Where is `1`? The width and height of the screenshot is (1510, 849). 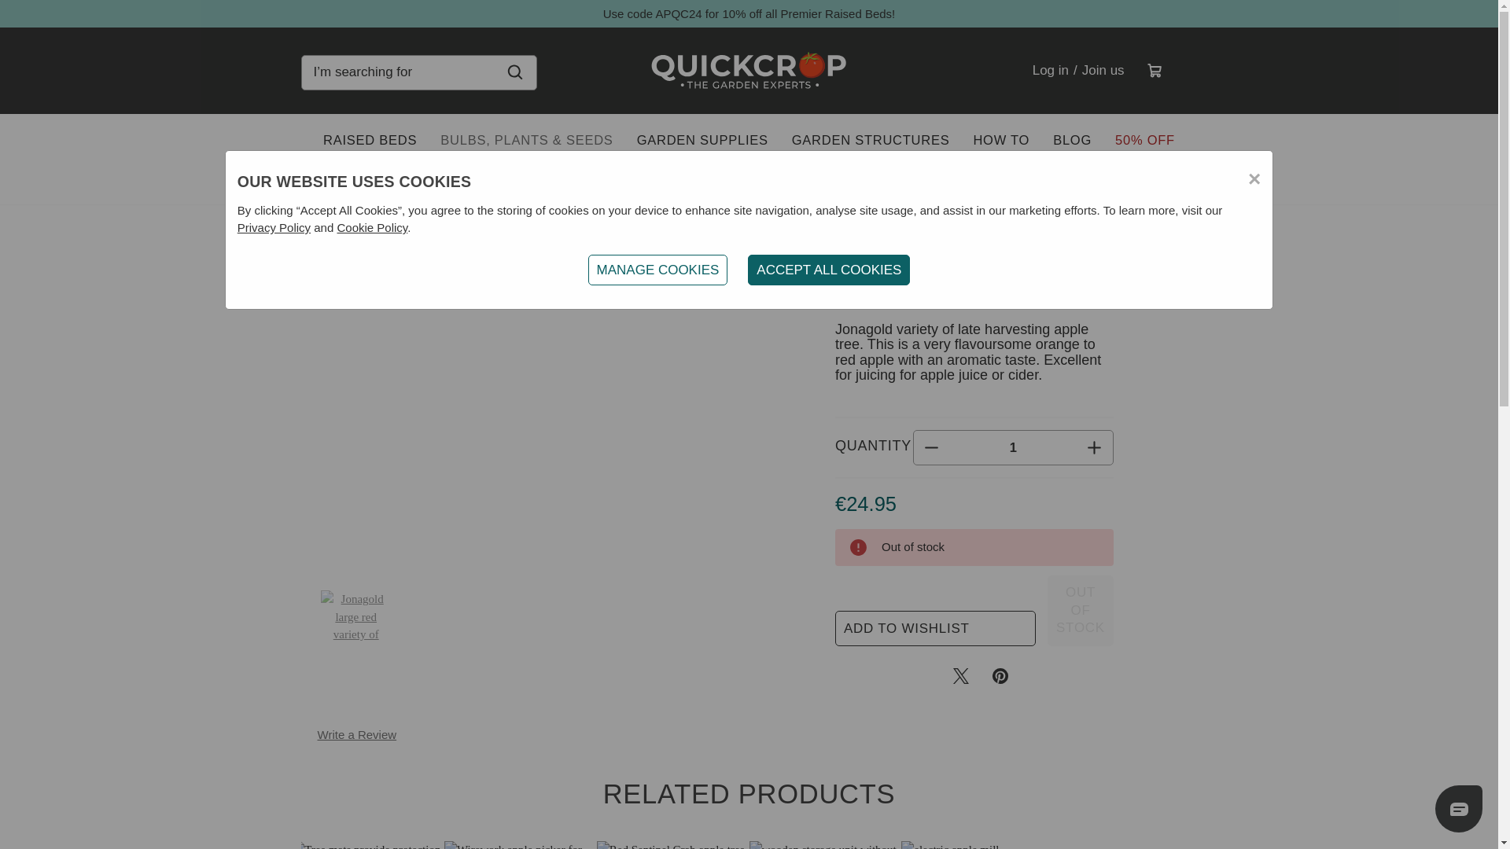 1 is located at coordinates (1013, 448).